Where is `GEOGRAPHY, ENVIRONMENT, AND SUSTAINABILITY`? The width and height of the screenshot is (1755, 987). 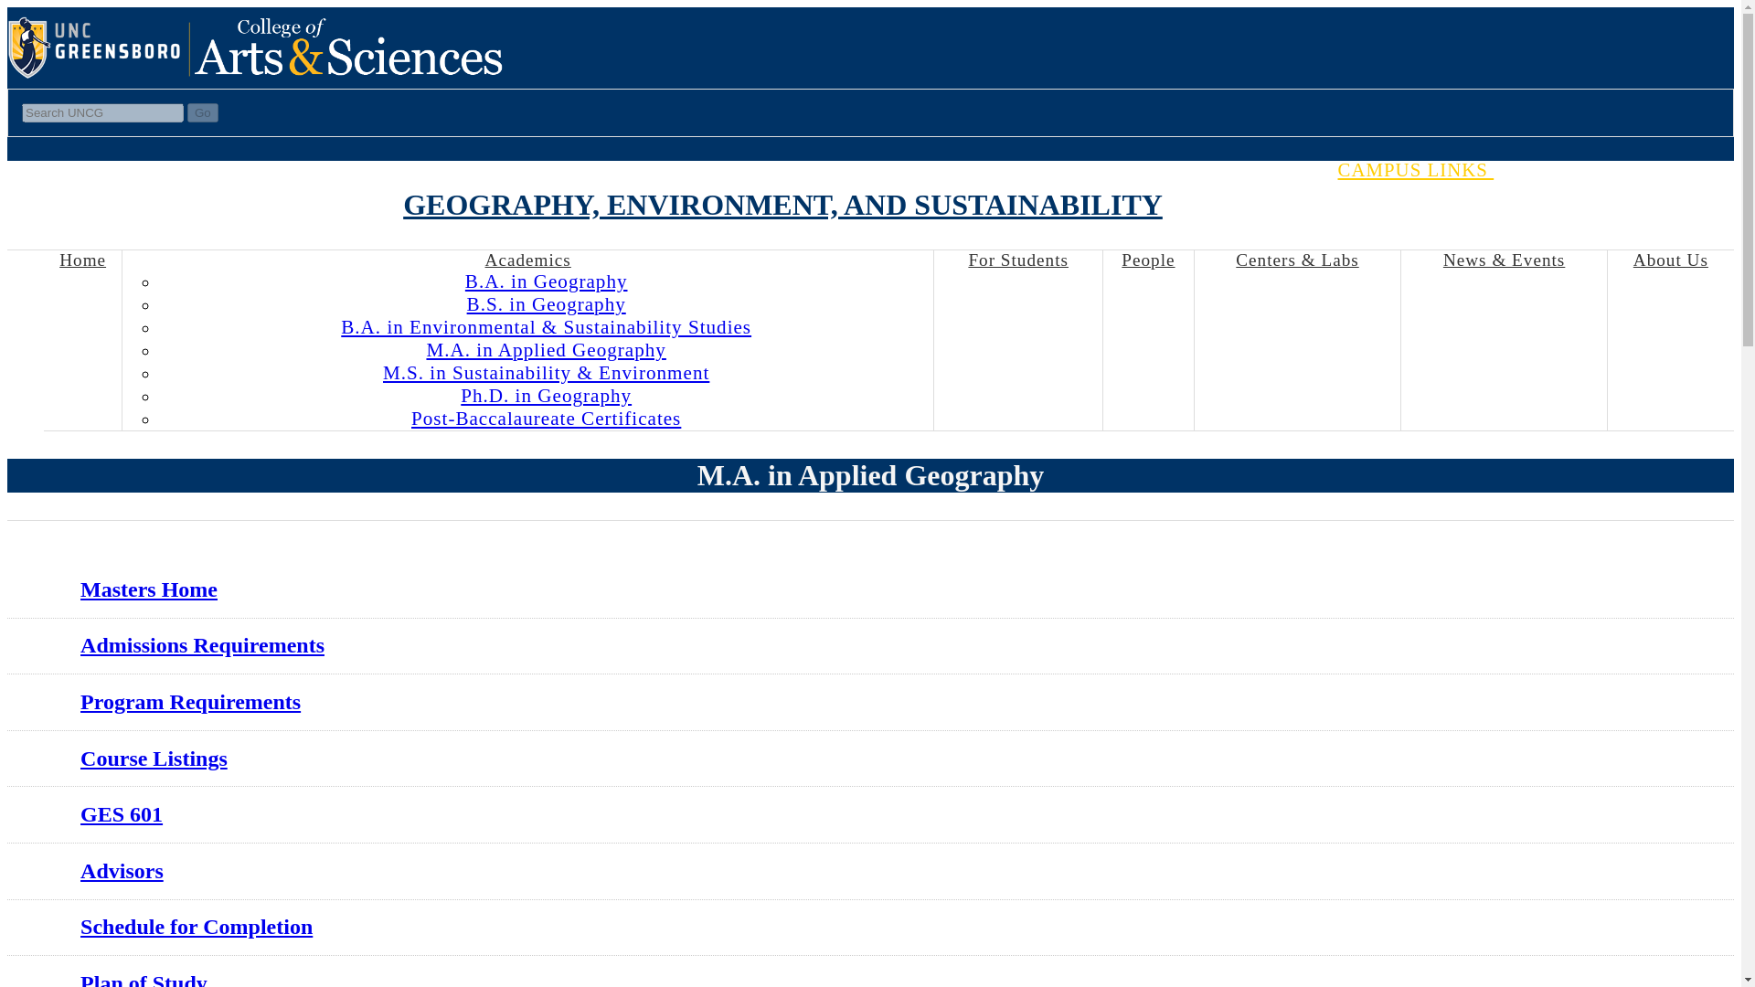
GEOGRAPHY, ENVIRONMENT, AND SUSTAINABILITY is located at coordinates (782, 205).